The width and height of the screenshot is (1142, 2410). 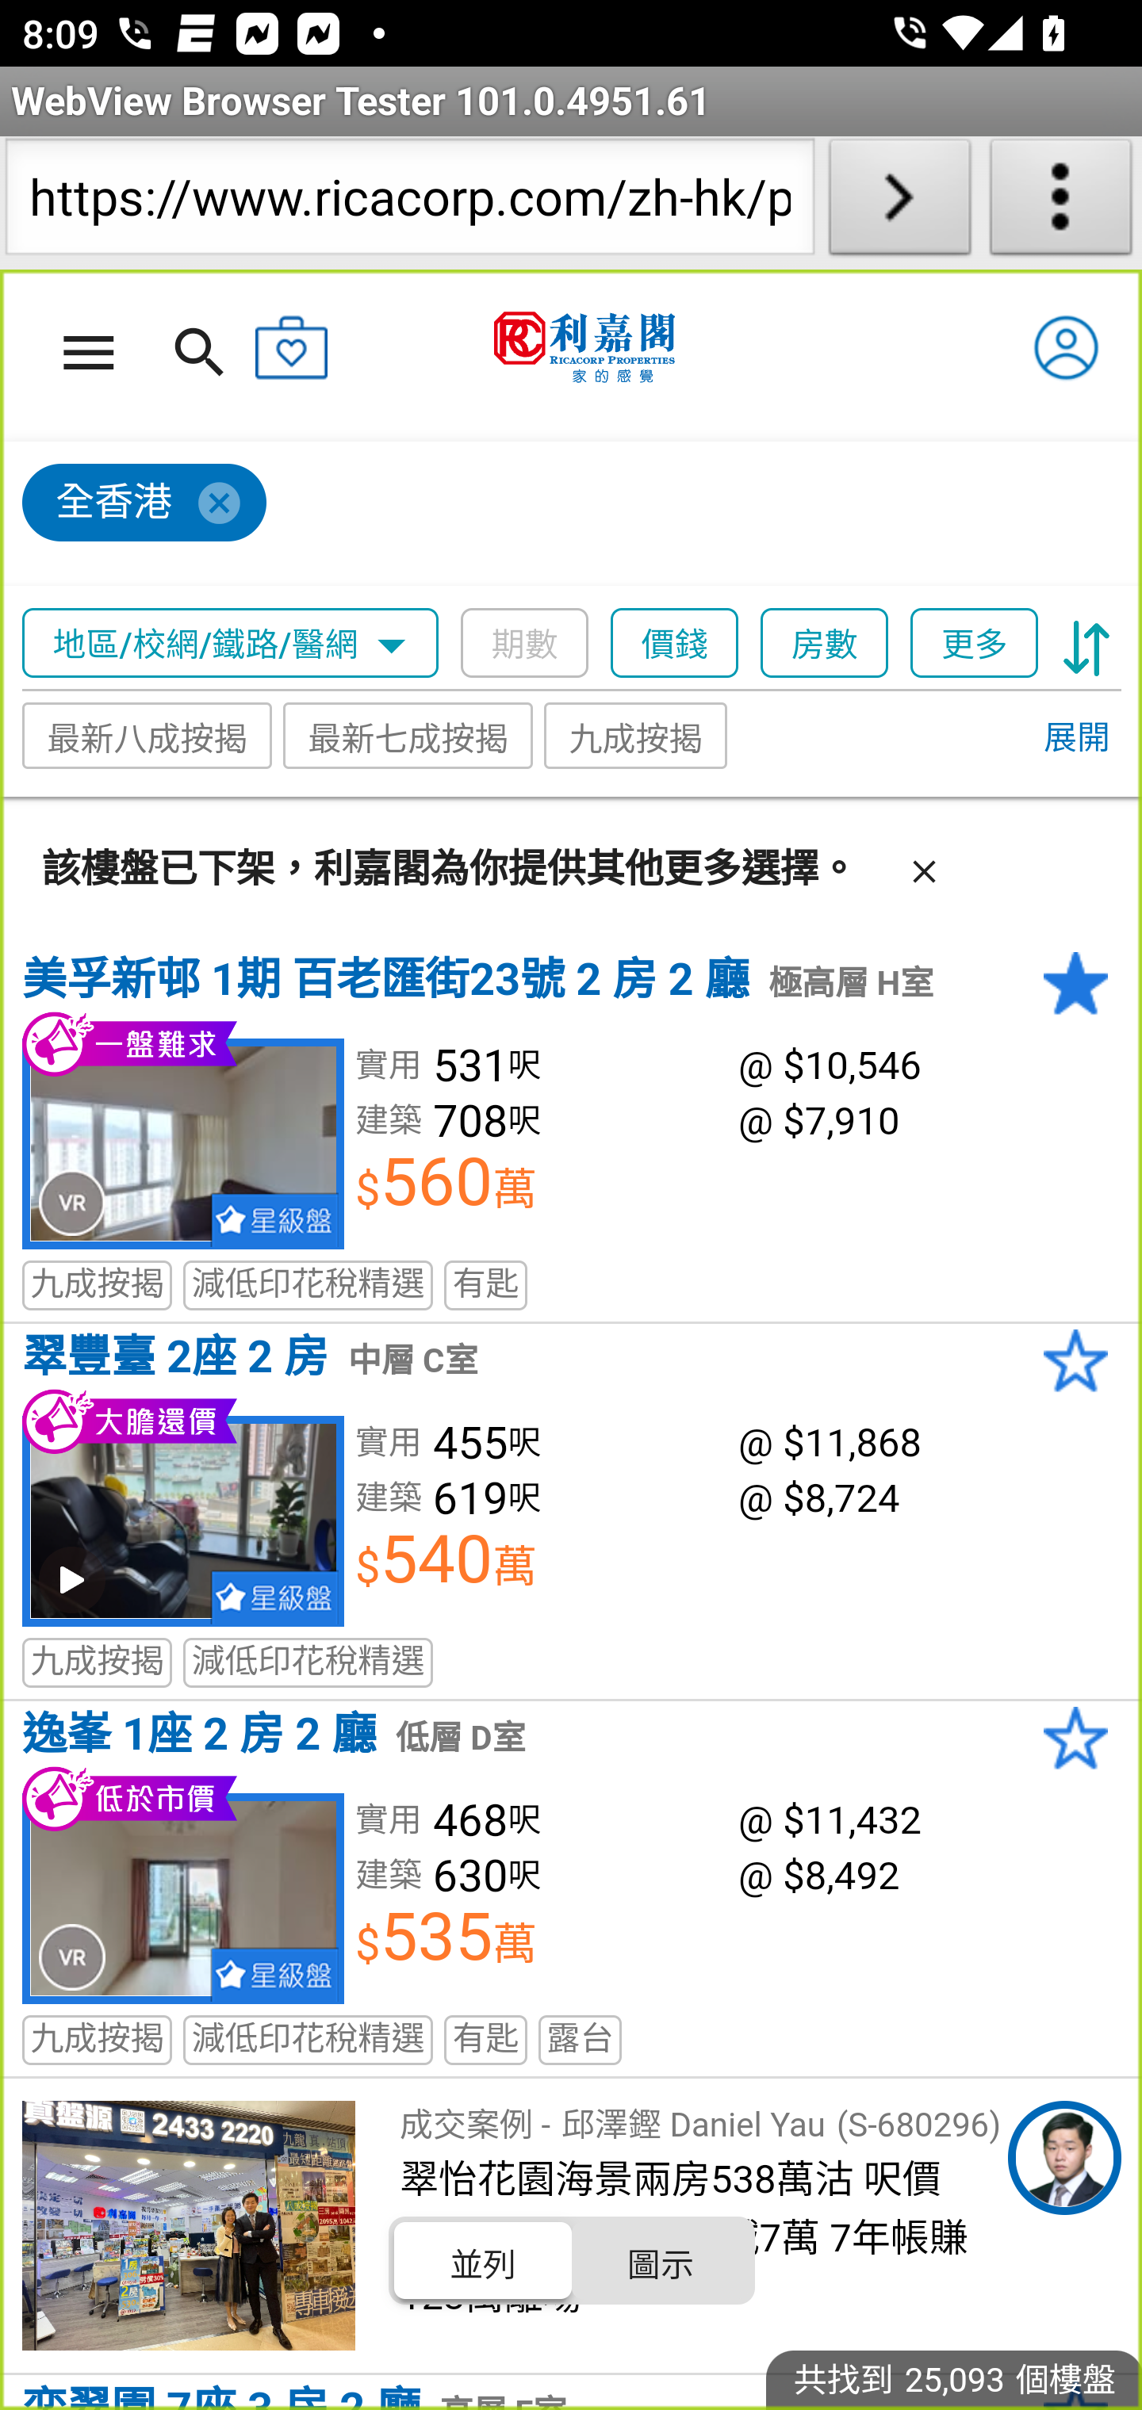 I want to click on clear, so click(x=923, y=866).